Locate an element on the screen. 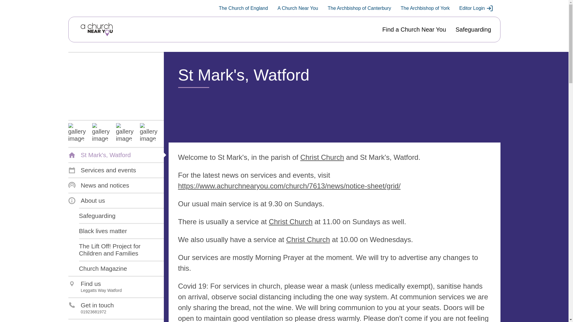 The height and width of the screenshot is (322, 573). St Mark's, Watford is located at coordinates (99, 155).